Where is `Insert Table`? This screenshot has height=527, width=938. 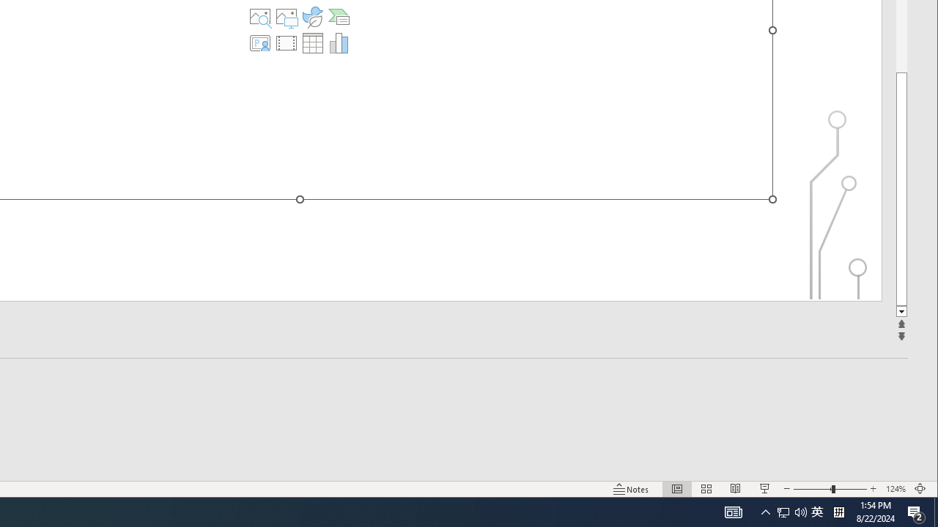 Insert Table is located at coordinates (312, 42).